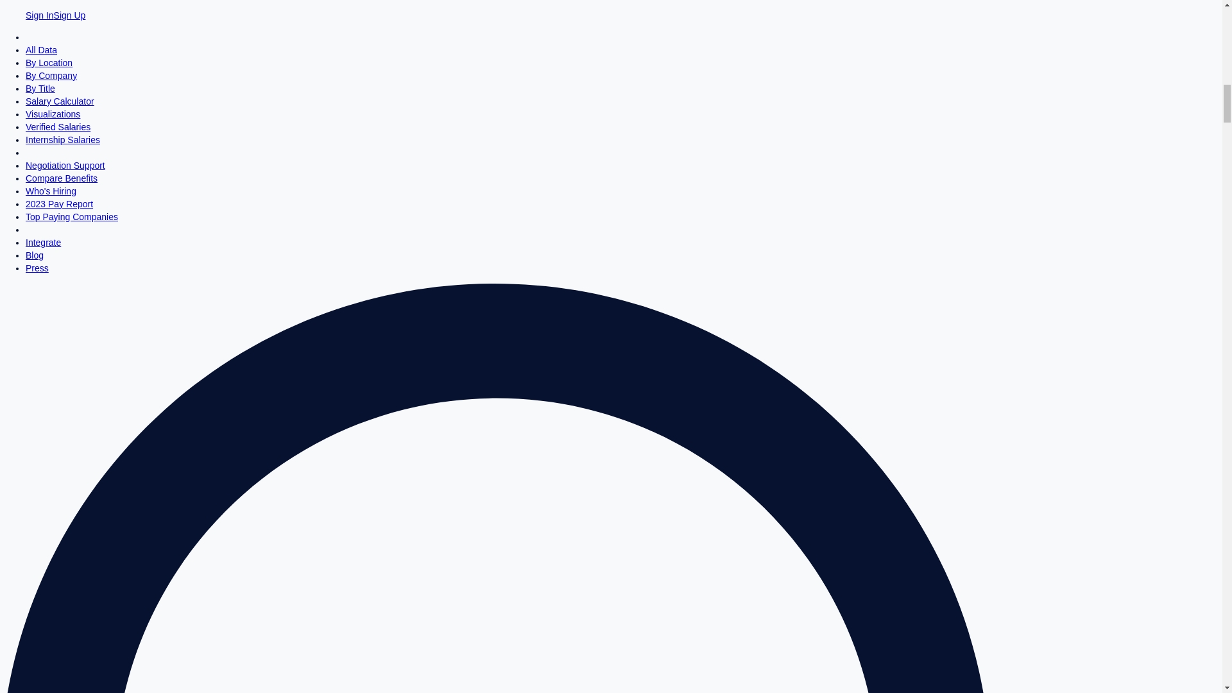 The image size is (1232, 693). What do you see at coordinates (41, 50) in the screenshot?
I see `All Data` at bounding box center [41, 50].